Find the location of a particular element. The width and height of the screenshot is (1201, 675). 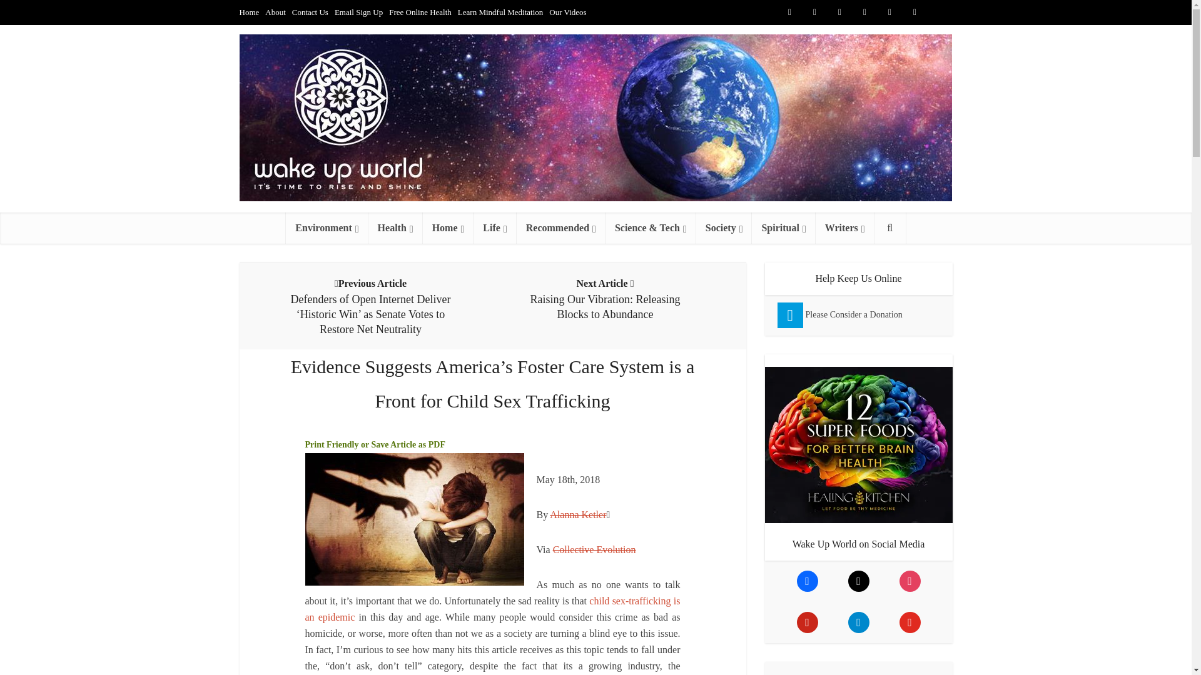

Articles recommended by WuW is located at coordinates (560, 227).